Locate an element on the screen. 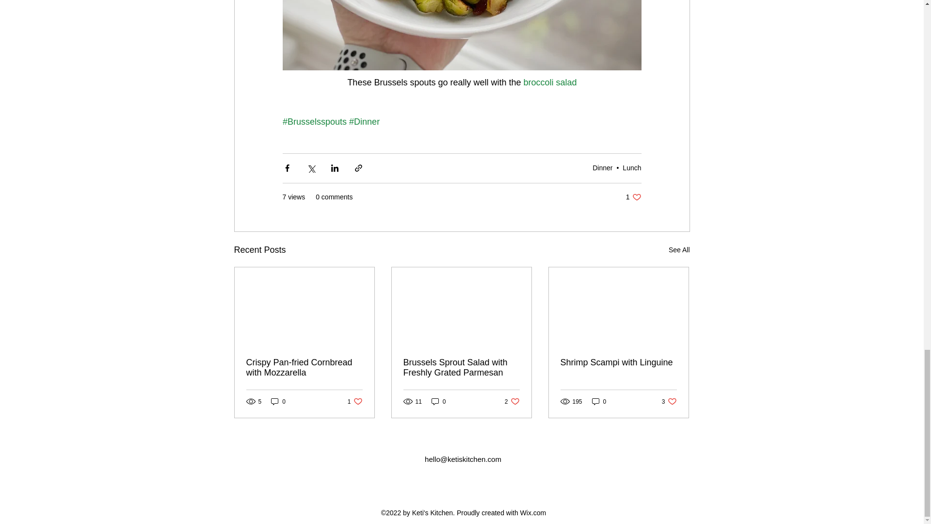 The height and width of the screenshot is (524, 931). Shrimp Scampi with Linguine is located at coordinates (618, 362).